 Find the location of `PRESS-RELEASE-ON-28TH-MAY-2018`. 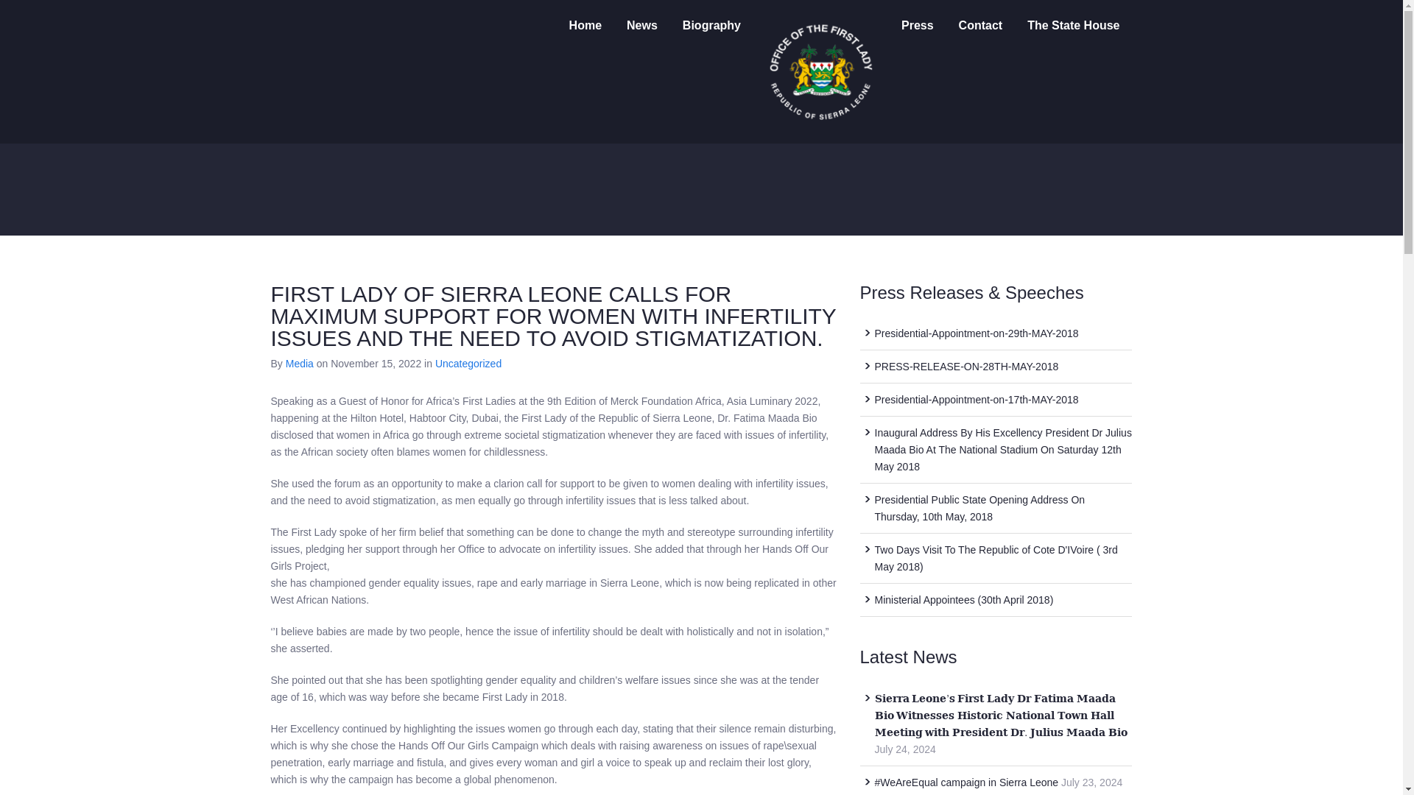

PRESS-RELEASE-ON-28TH-MAY-2018 is located at coordinates (967, 367).